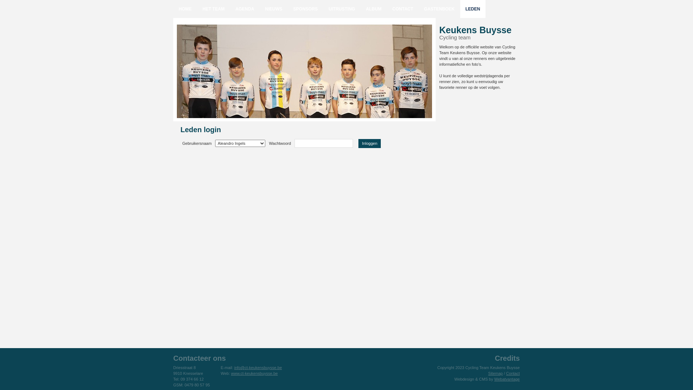 This screenshot has width=693, height=390. Describe the element at coordinates (305, 9) in the screenshot. I see `SPONSORS` at that location.